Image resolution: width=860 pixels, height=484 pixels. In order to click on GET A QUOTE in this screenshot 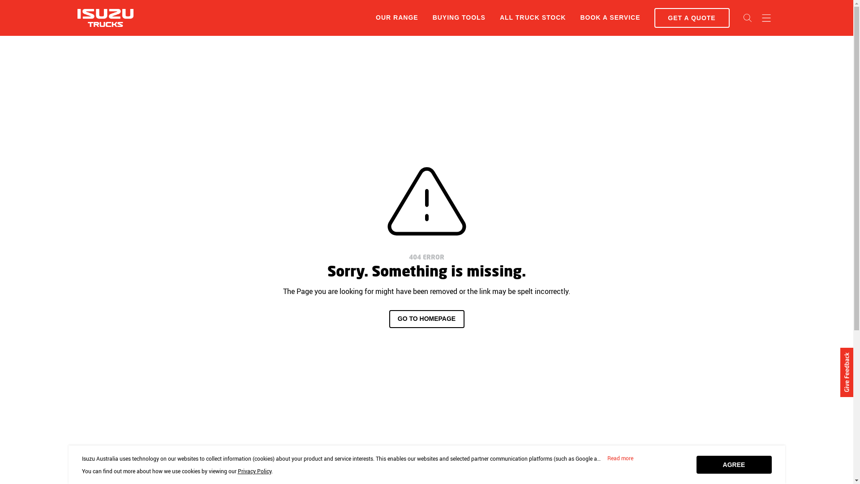, I will do `click(692, 18)`.